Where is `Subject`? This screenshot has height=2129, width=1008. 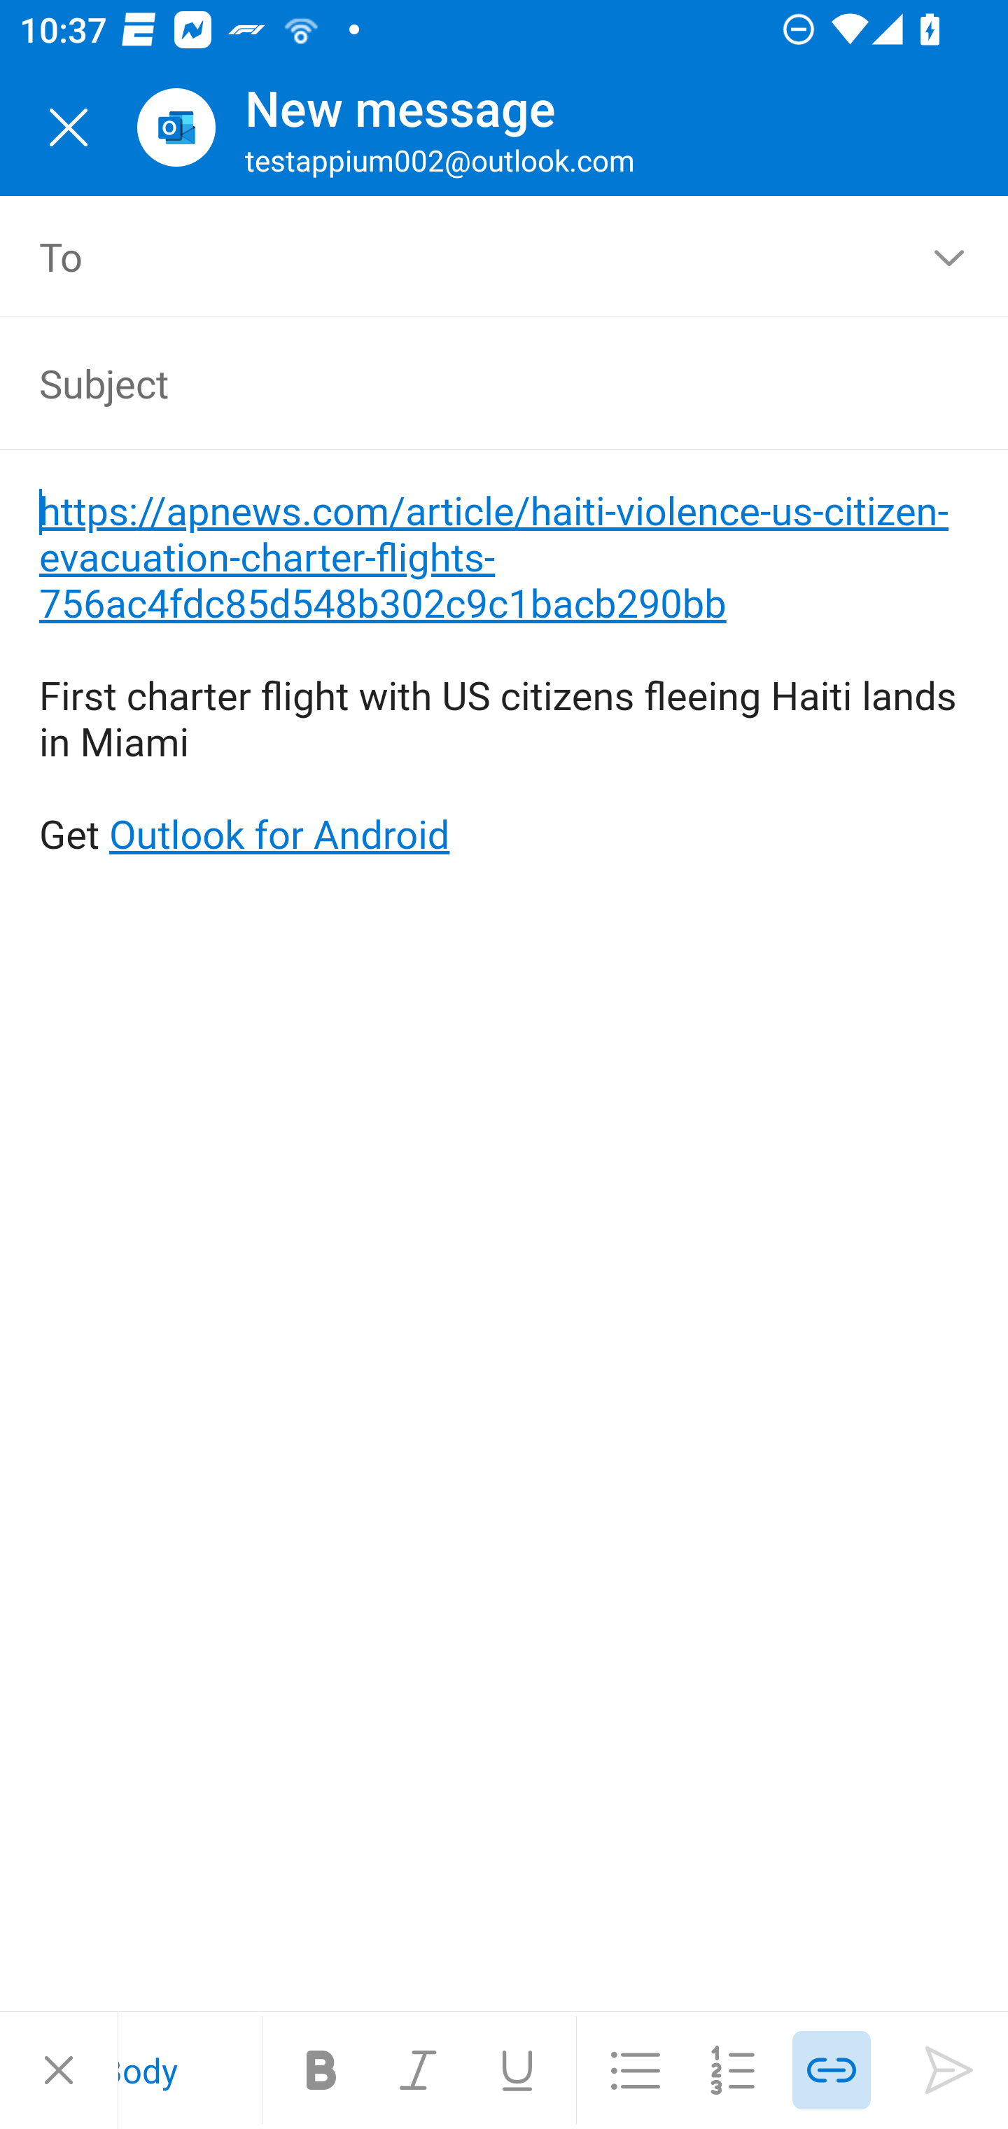
Subject is located at coordinates (465, 382).